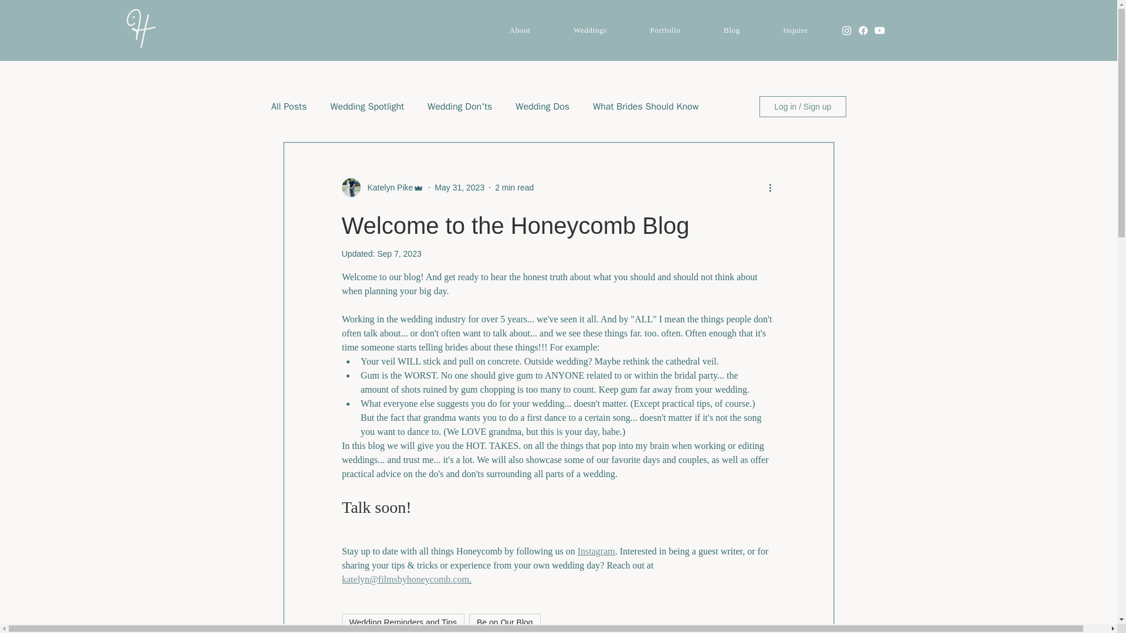  I want to click on What Brides Should Know, so click(645, 107).